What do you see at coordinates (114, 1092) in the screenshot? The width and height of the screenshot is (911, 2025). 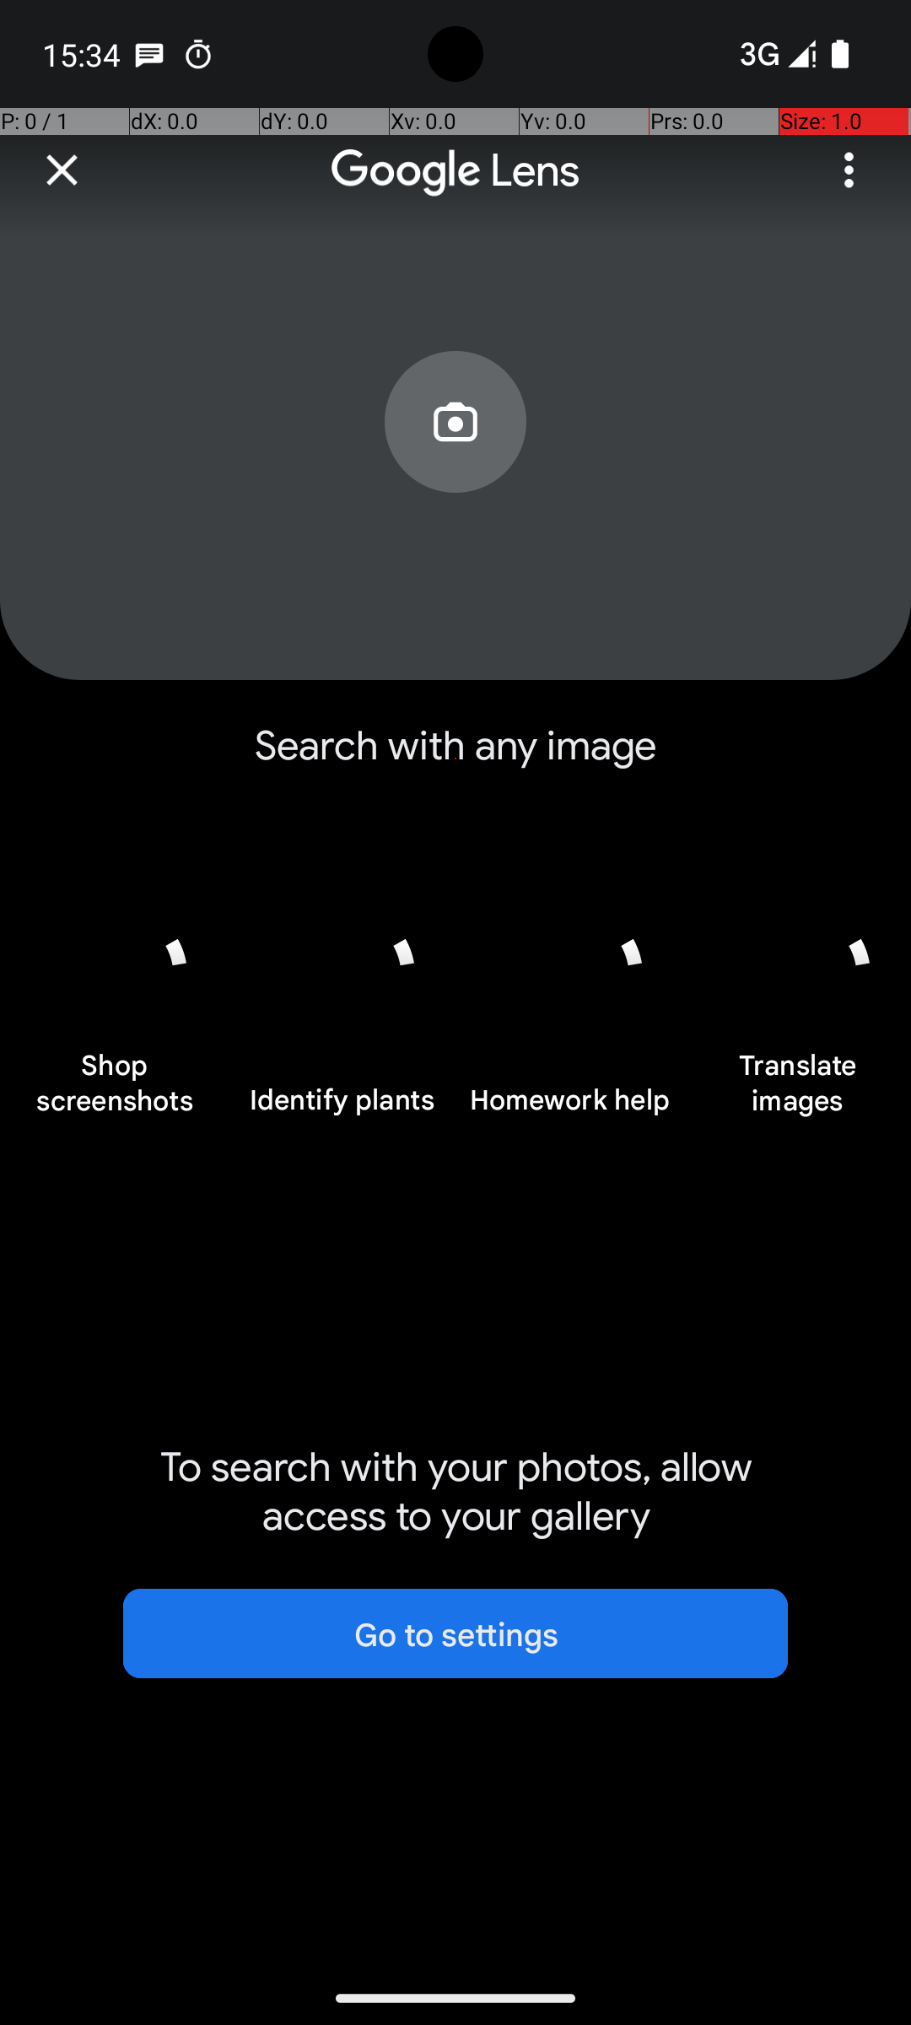 I see `Shop screenshots` at bounding box center [114, 1092].